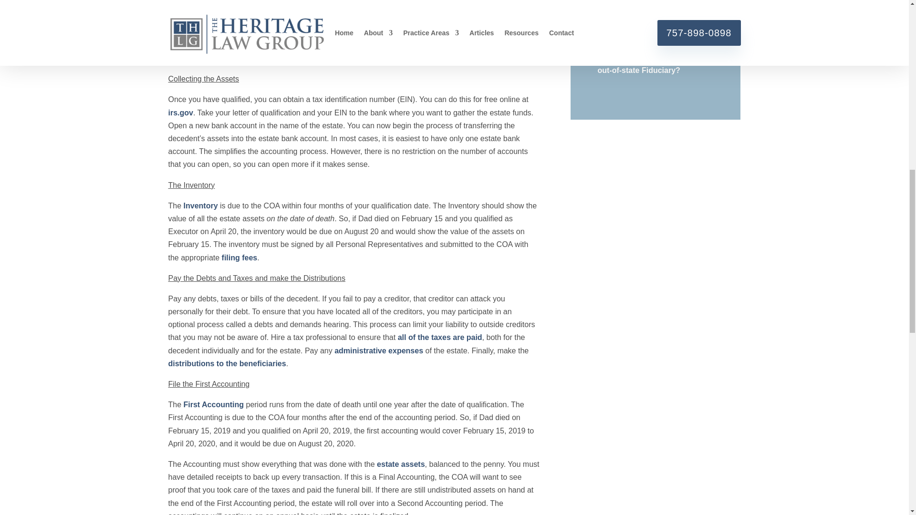 This screenshot has width=916, height=515. What do you see at coordinates (227, 363) in the screenshot?
I see `distributions to the beneficiaries` at bounding box center [227, 363].